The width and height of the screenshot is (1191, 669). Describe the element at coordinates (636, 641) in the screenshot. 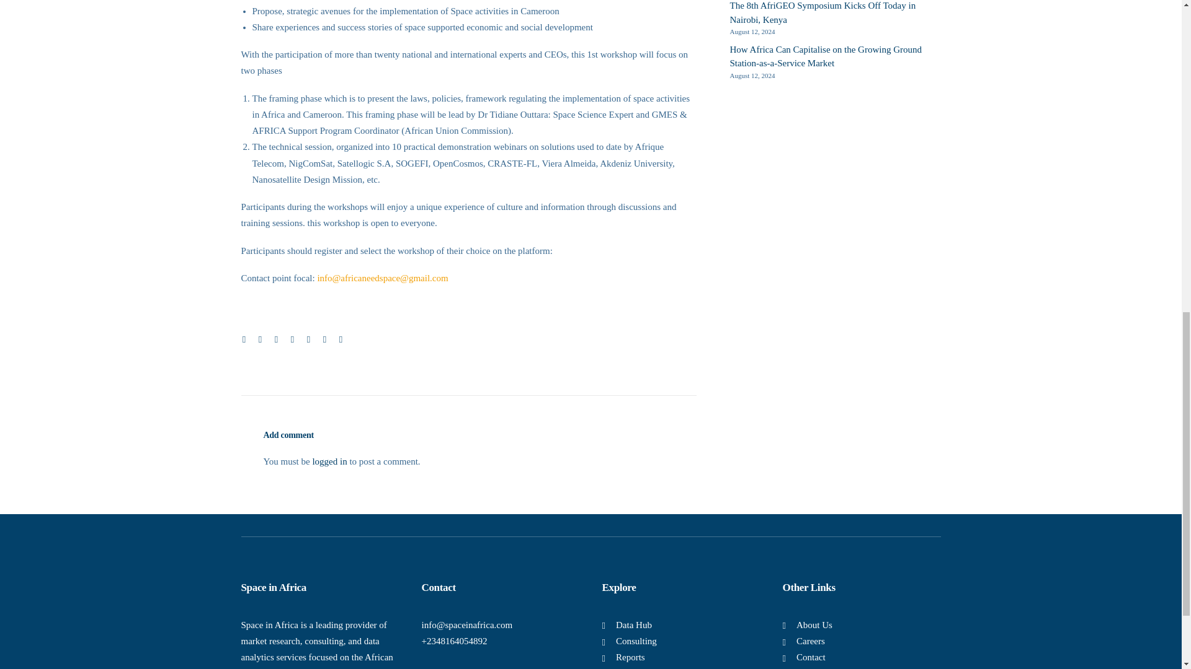

I see `Consulting` at that location.